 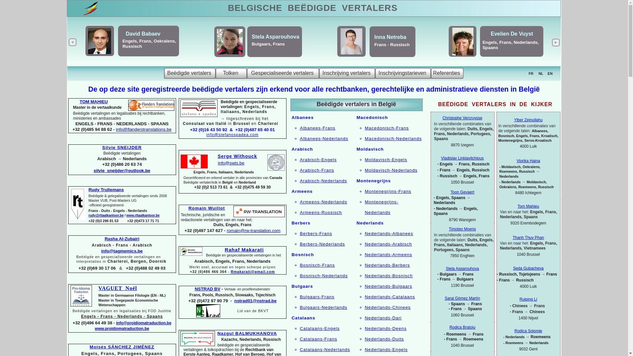 I want to click on Arabisch-Engels, so click(x=318, y=160).